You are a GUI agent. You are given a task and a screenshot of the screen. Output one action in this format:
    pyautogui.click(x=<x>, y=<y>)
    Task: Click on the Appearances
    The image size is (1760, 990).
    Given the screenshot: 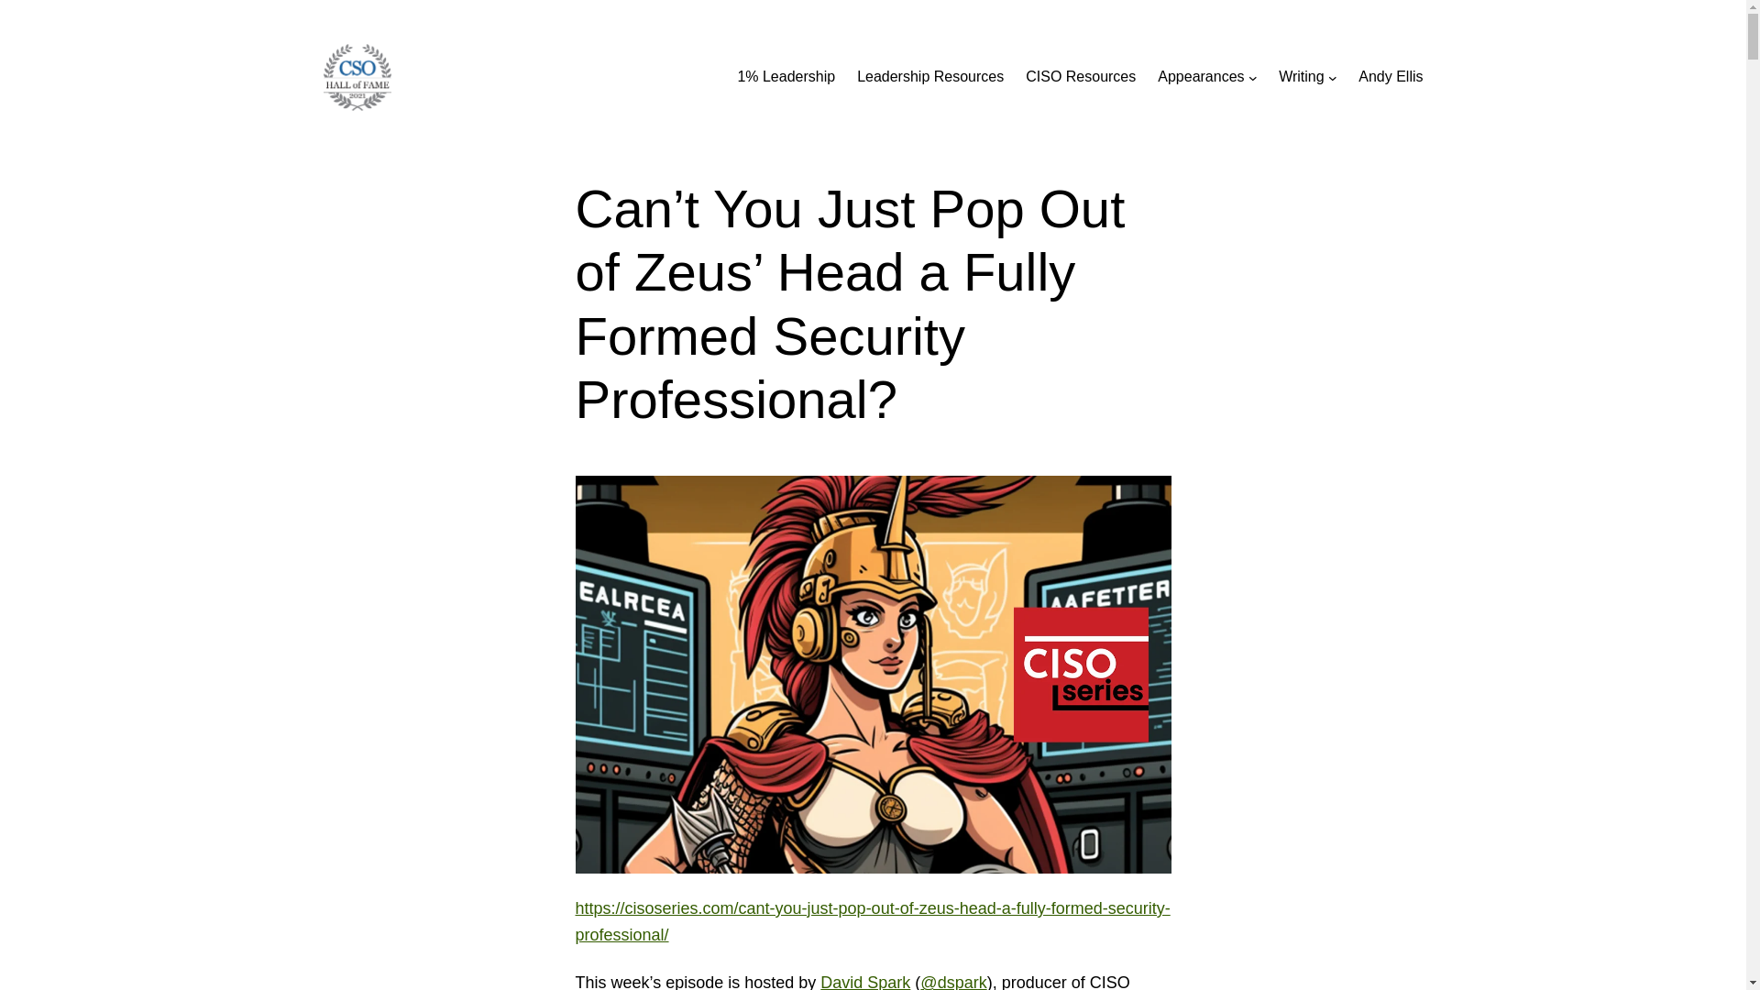 What is the action you would take?
    pyautogui.click(x=1201, y=77)
    